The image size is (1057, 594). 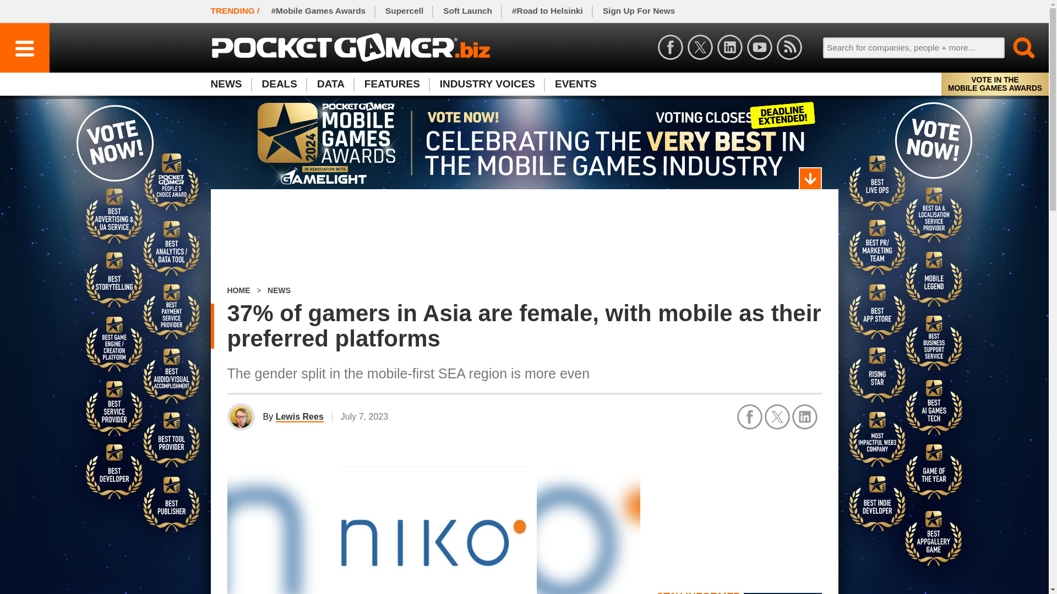 What do you see at coordinates (404, 11) in the screenshot?
I see `Supercell` at bounding box center [404, 11].